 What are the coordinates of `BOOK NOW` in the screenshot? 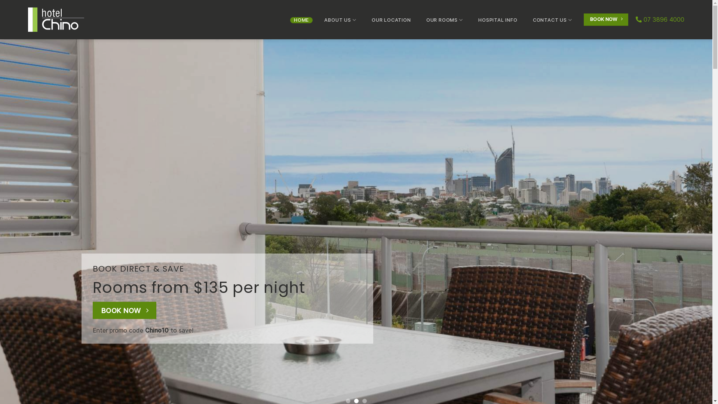 It's located at (125, 310).